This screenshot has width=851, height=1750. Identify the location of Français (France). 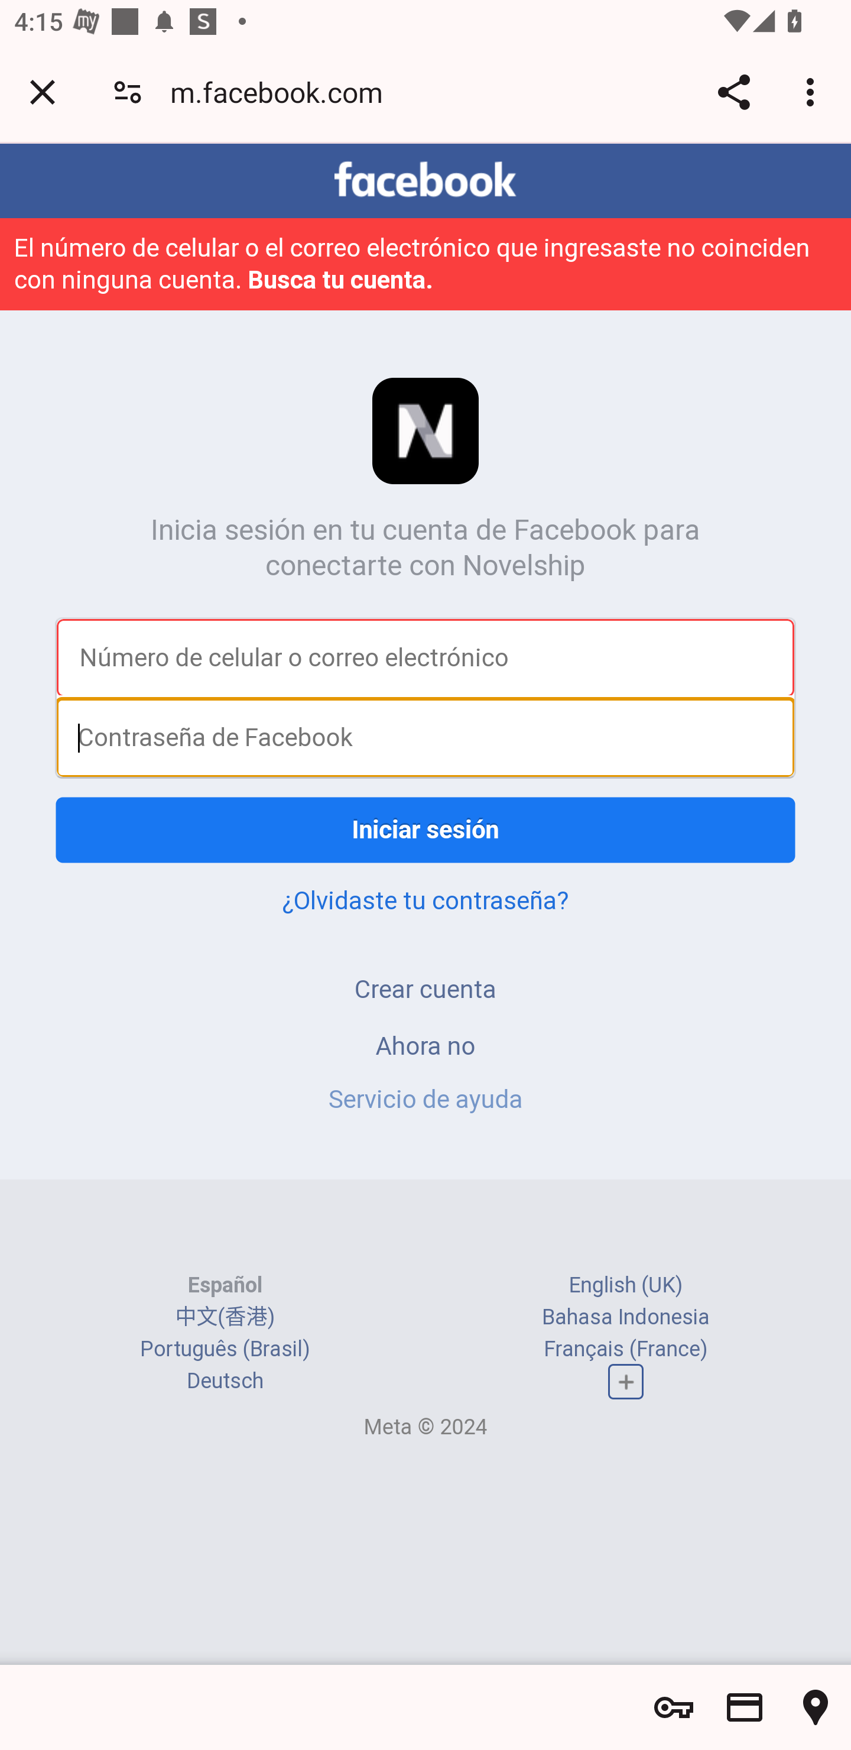
(625, 1348).